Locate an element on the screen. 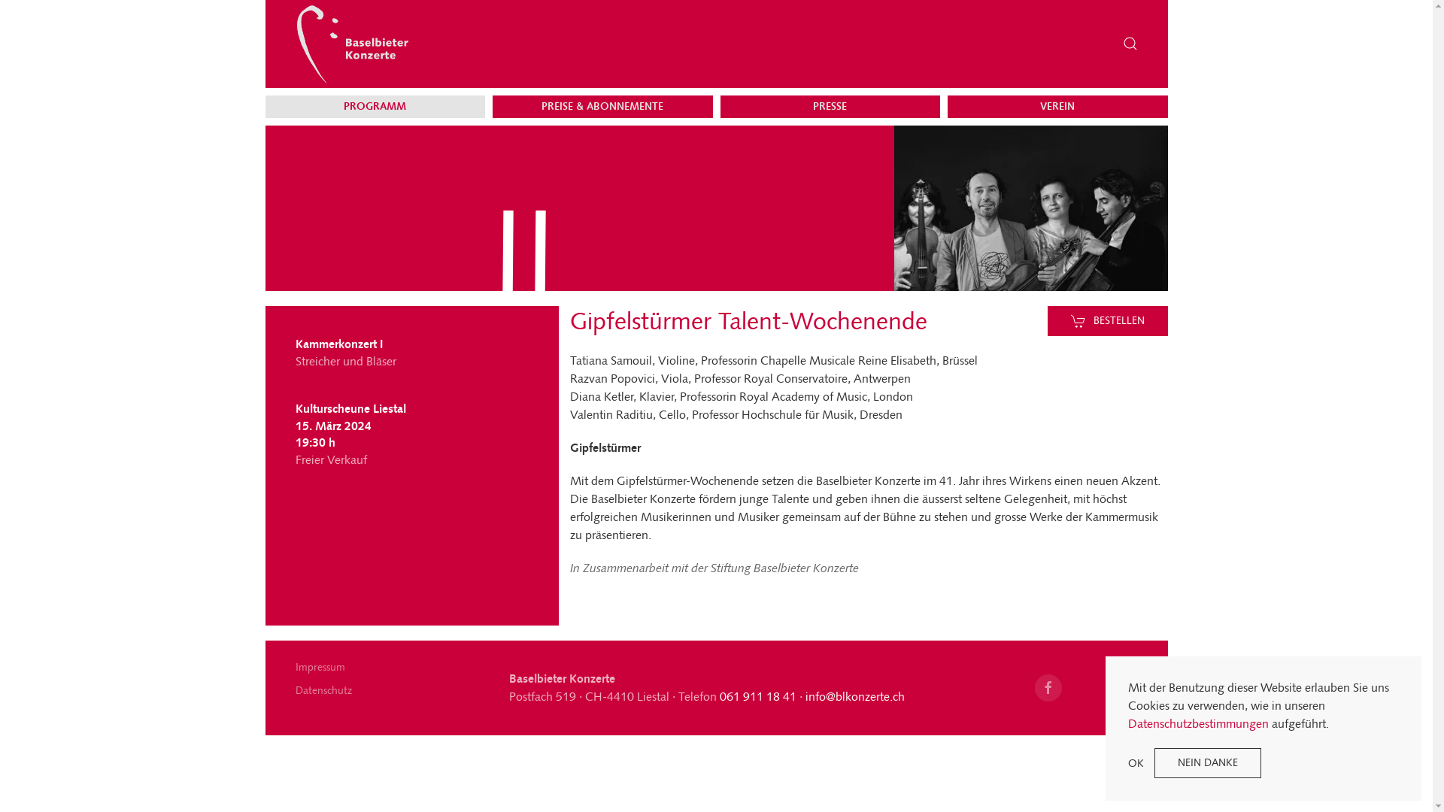  VEREIN is located at coordinates (1057, 107).